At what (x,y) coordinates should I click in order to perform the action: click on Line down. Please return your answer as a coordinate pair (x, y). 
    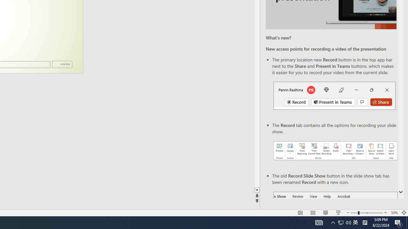
    Looking at the image, I should click on (257, 190).